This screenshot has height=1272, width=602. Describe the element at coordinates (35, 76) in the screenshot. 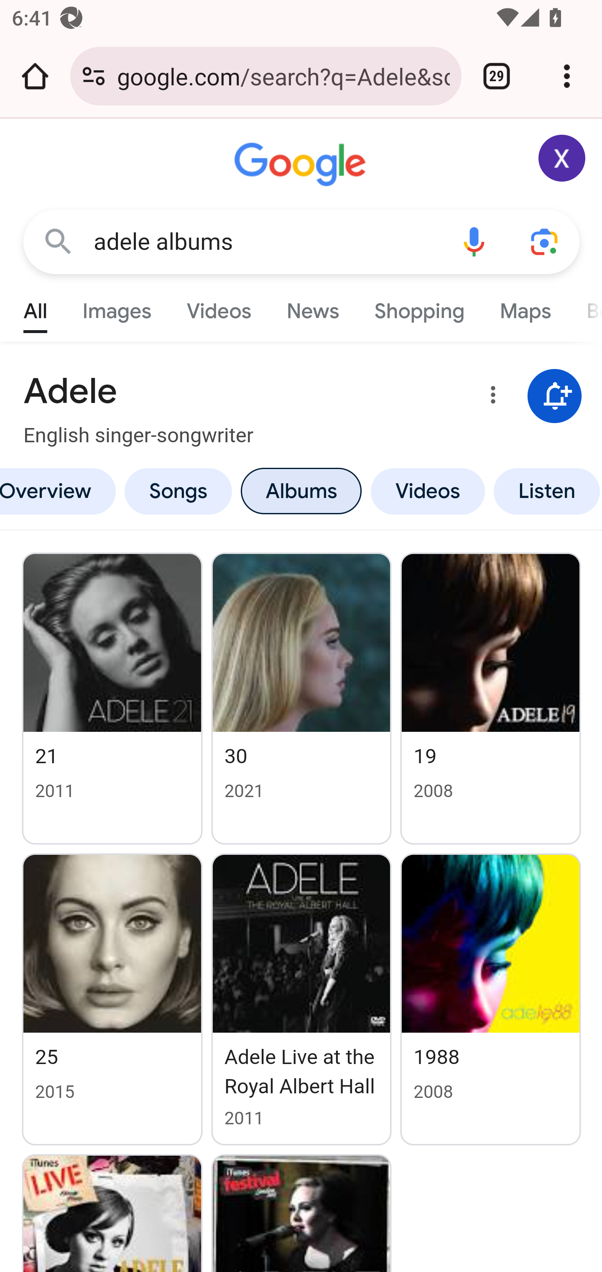

I see `Open the home page` at that location.